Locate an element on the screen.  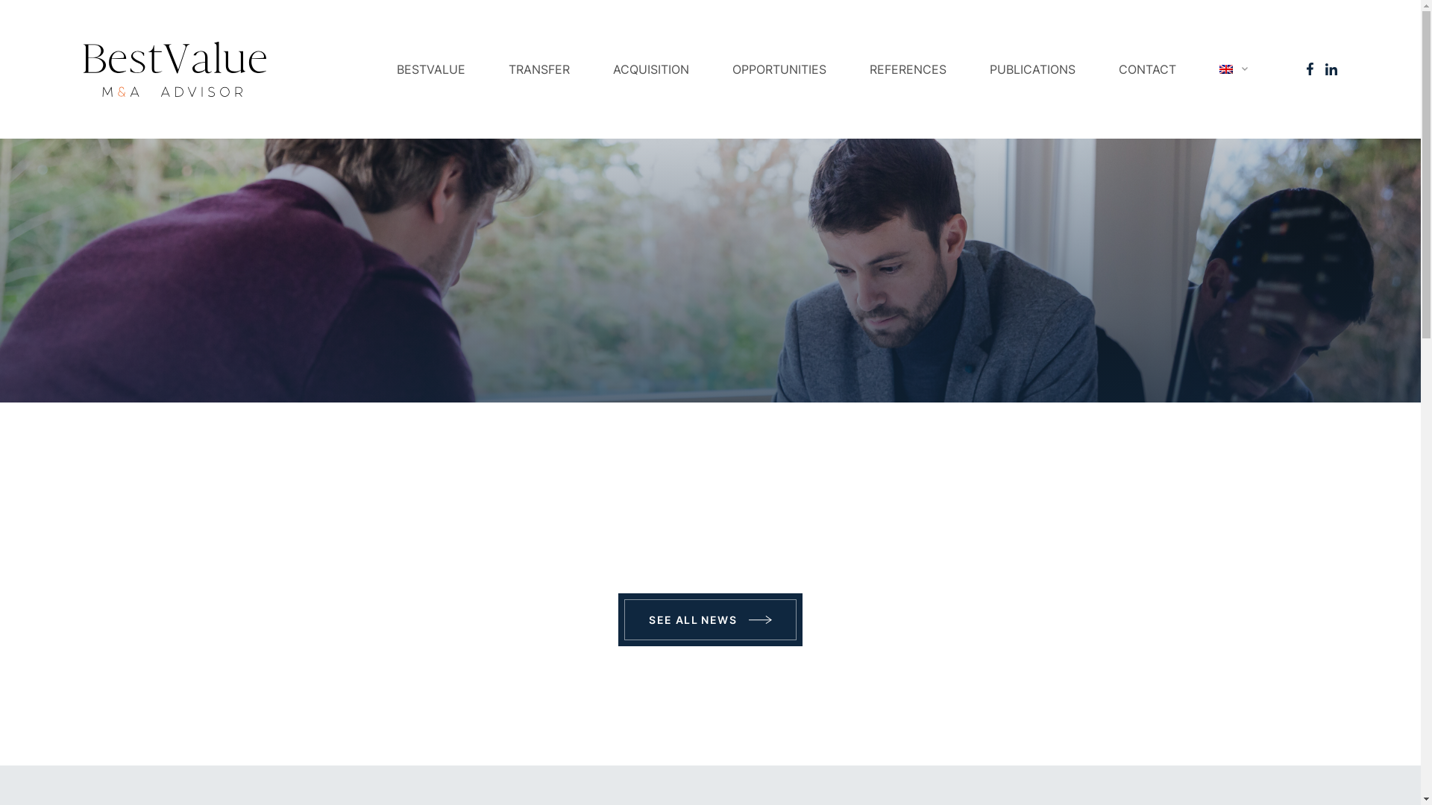
BESTVALUE is located at coordinates (431, 69).